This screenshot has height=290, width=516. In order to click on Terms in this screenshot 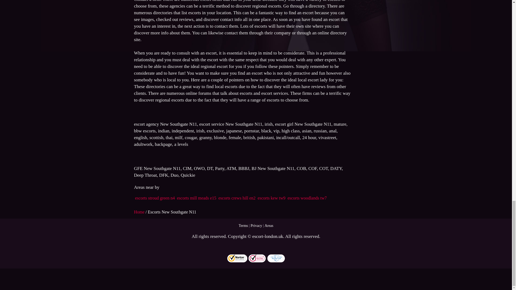, I will do `click(243, 226)`.